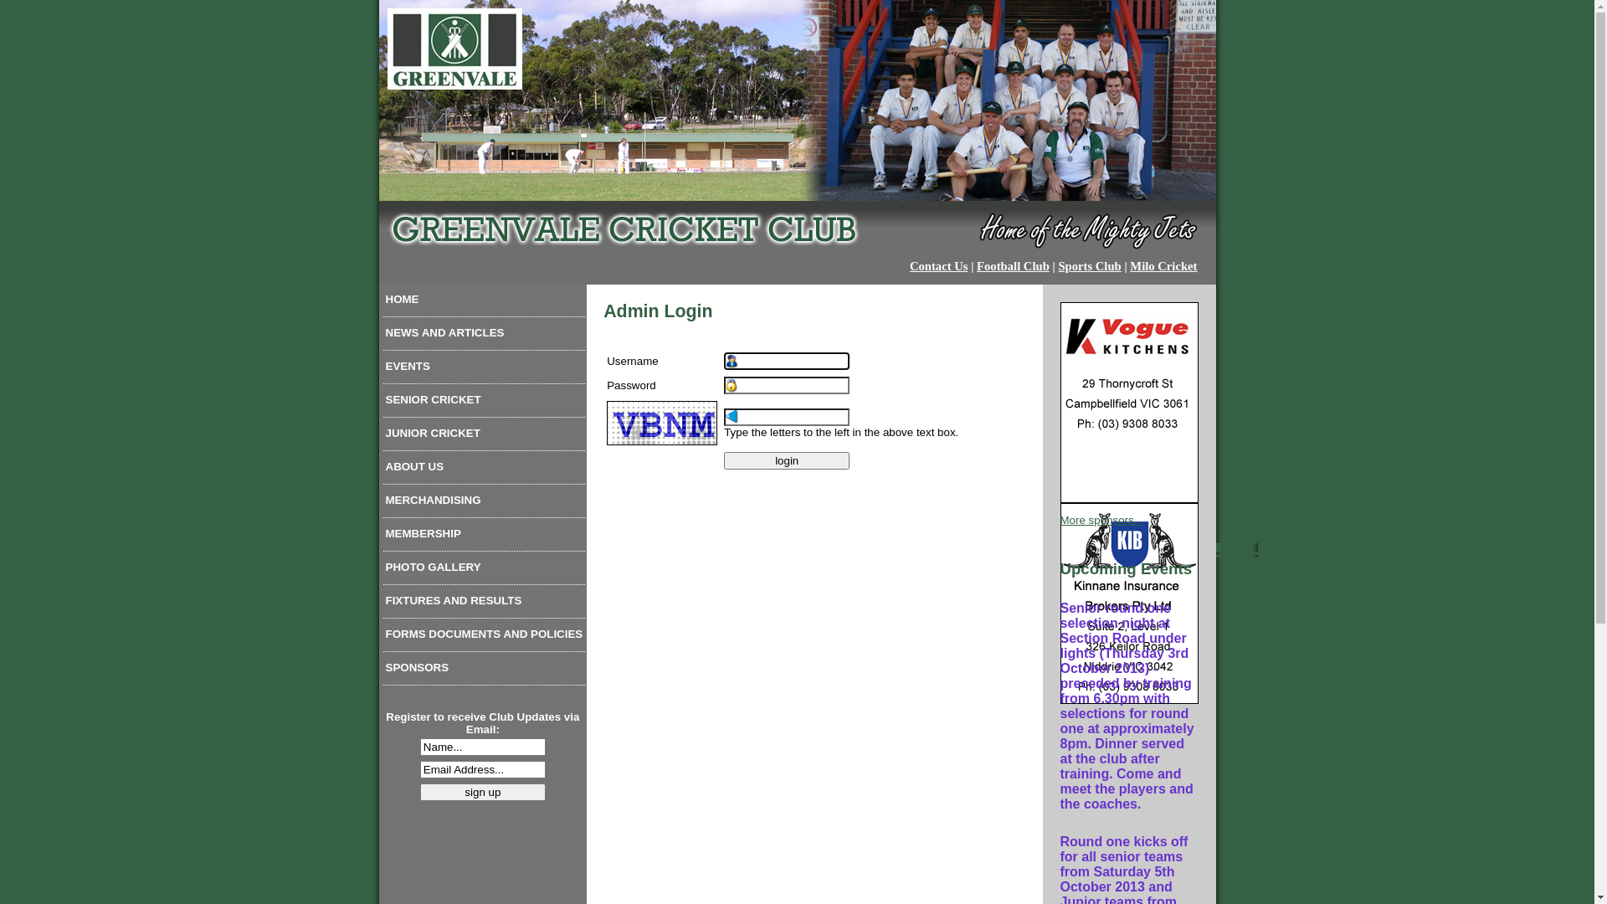 The height and width of the screenshot is (904, 1607). I want to click on Football Club, so click(1013, 266).